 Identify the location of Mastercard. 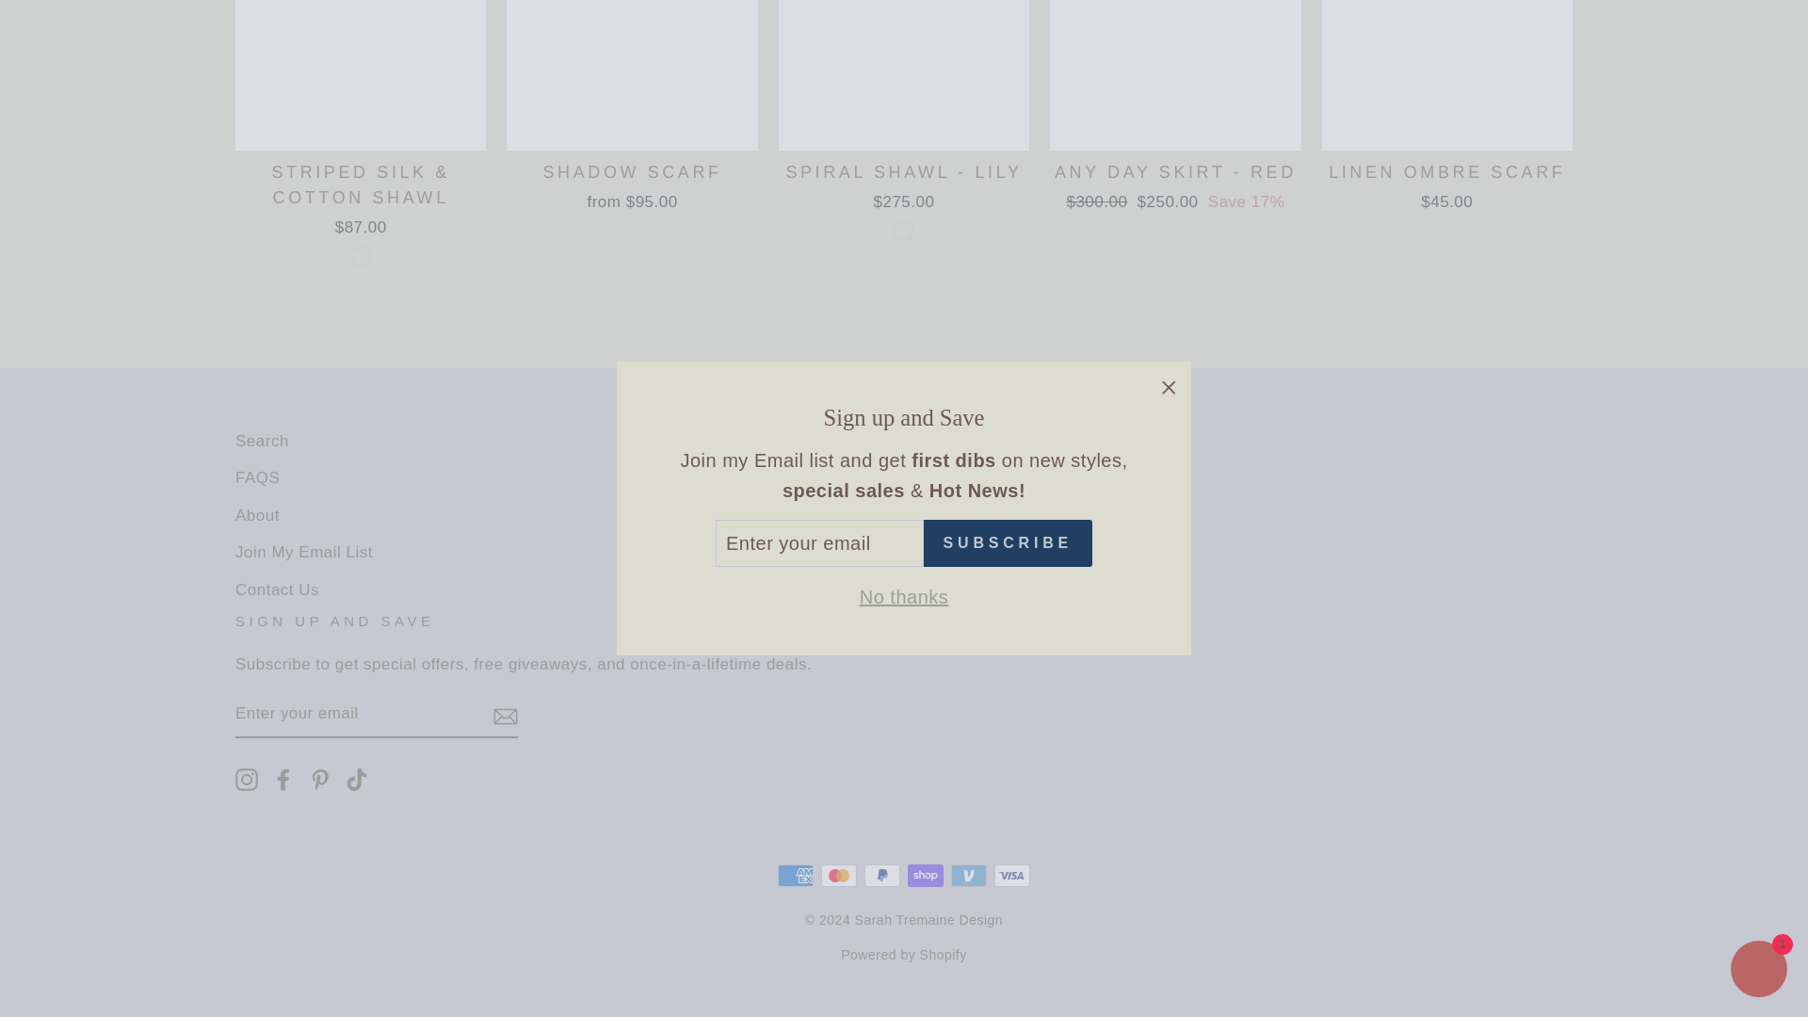
(838, 876).